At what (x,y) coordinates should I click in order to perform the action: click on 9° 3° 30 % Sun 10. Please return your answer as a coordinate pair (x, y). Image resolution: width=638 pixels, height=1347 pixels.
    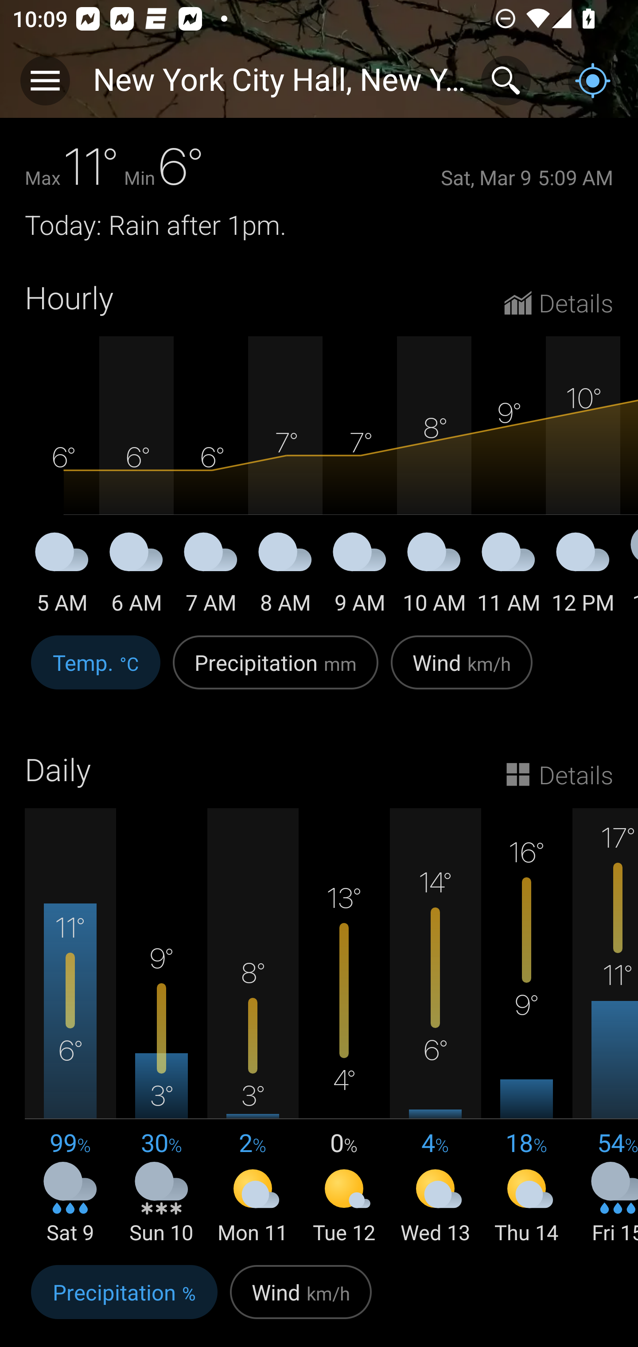
    Looking at the image, I should click on (162, 1027).